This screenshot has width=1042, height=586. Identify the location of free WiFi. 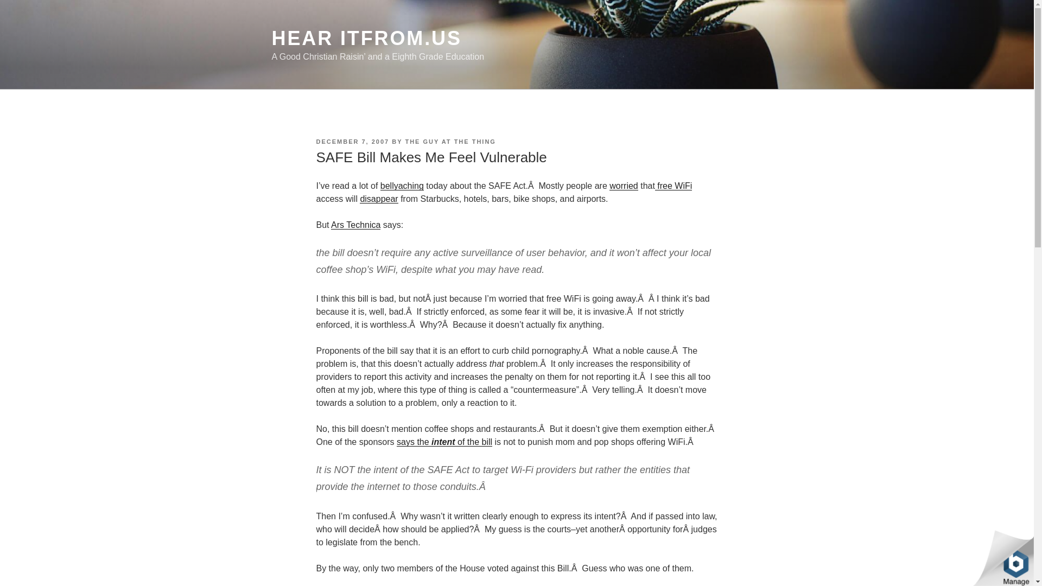
(673, 186).